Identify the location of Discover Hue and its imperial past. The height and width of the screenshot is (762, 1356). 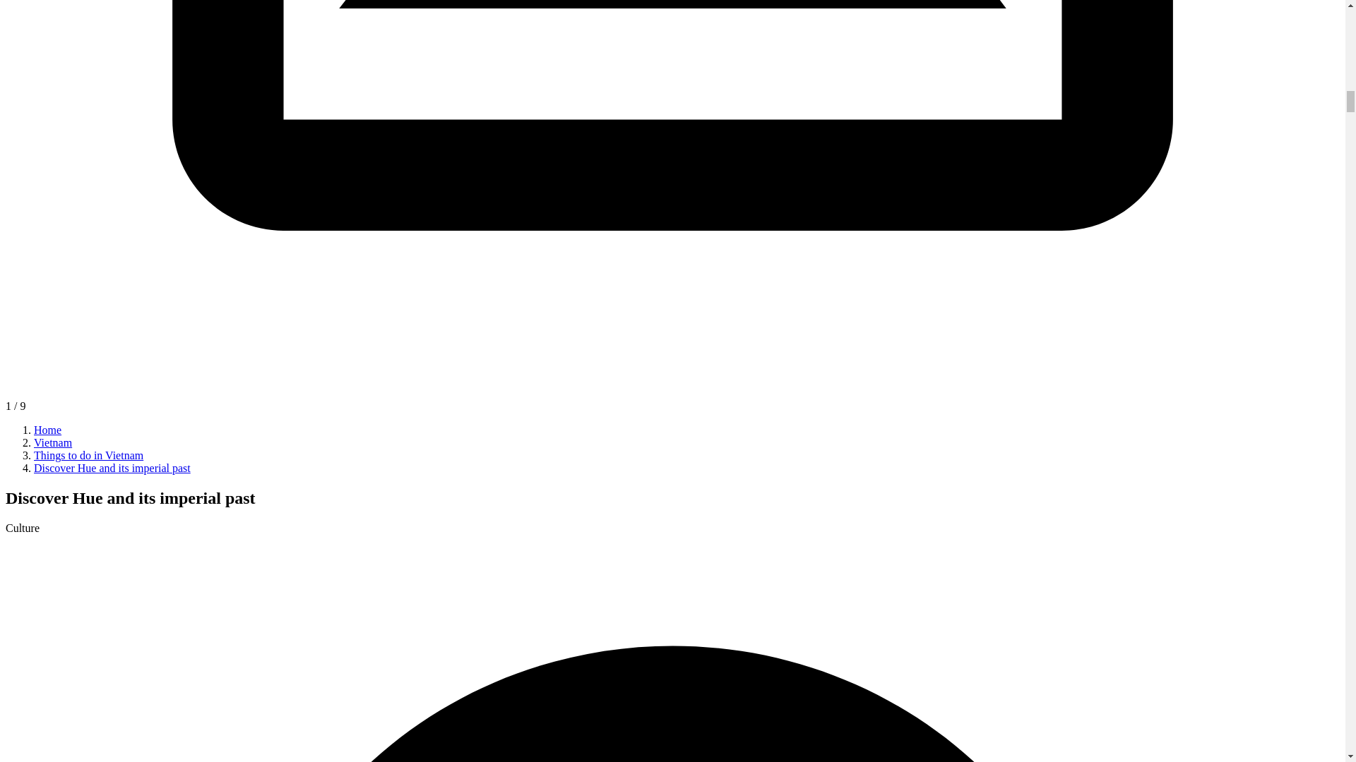
(112, 467).